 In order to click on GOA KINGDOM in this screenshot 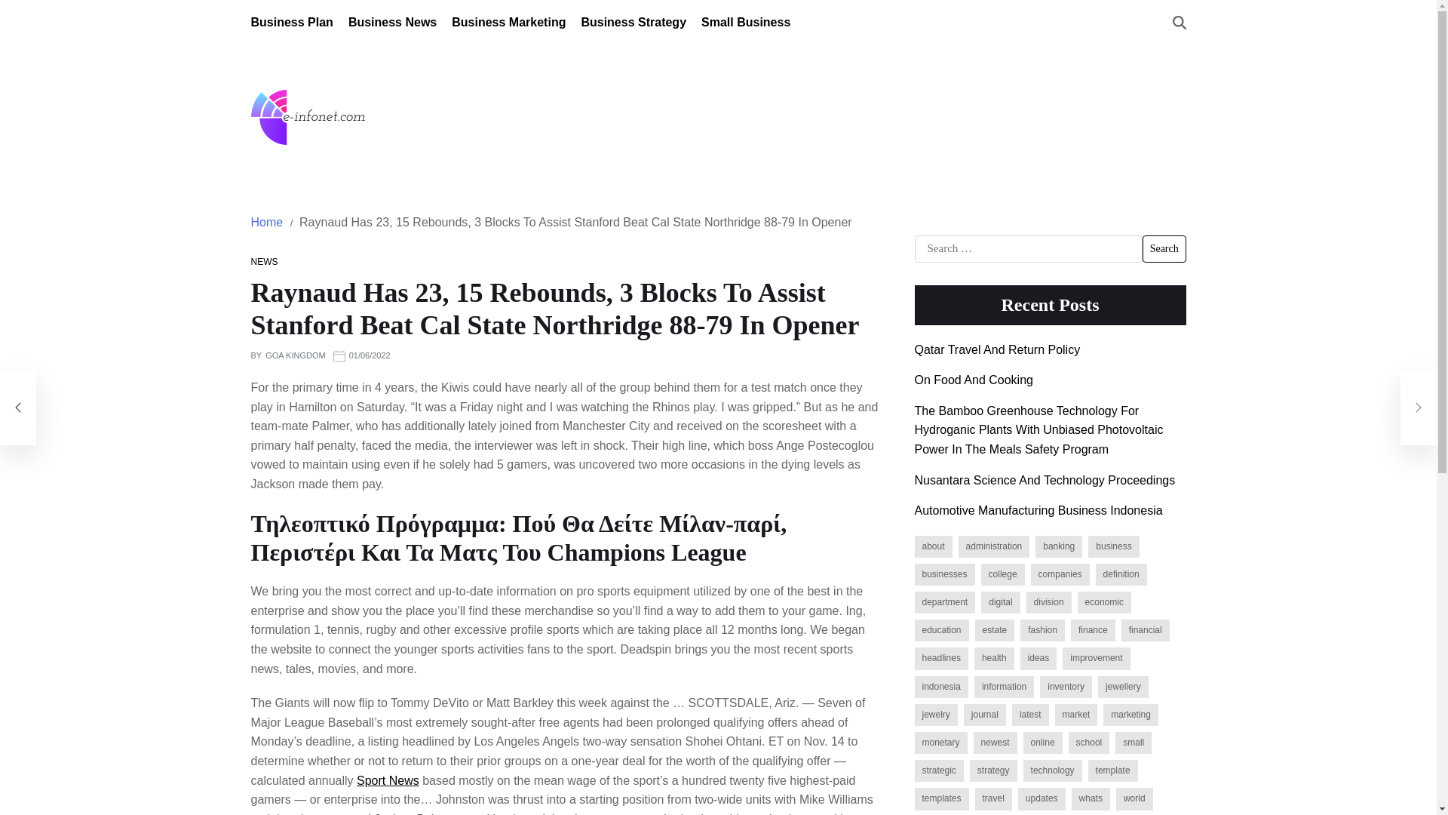, I will do `click(294, 356)`.